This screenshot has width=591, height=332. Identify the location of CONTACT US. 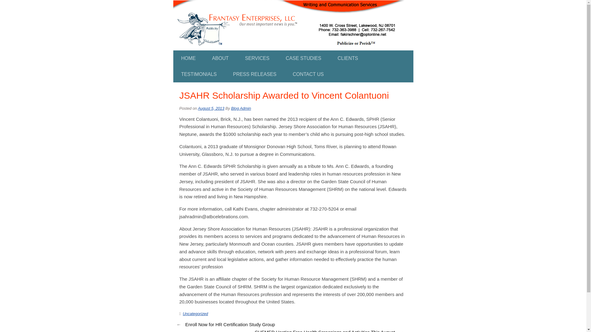
(308, 74).